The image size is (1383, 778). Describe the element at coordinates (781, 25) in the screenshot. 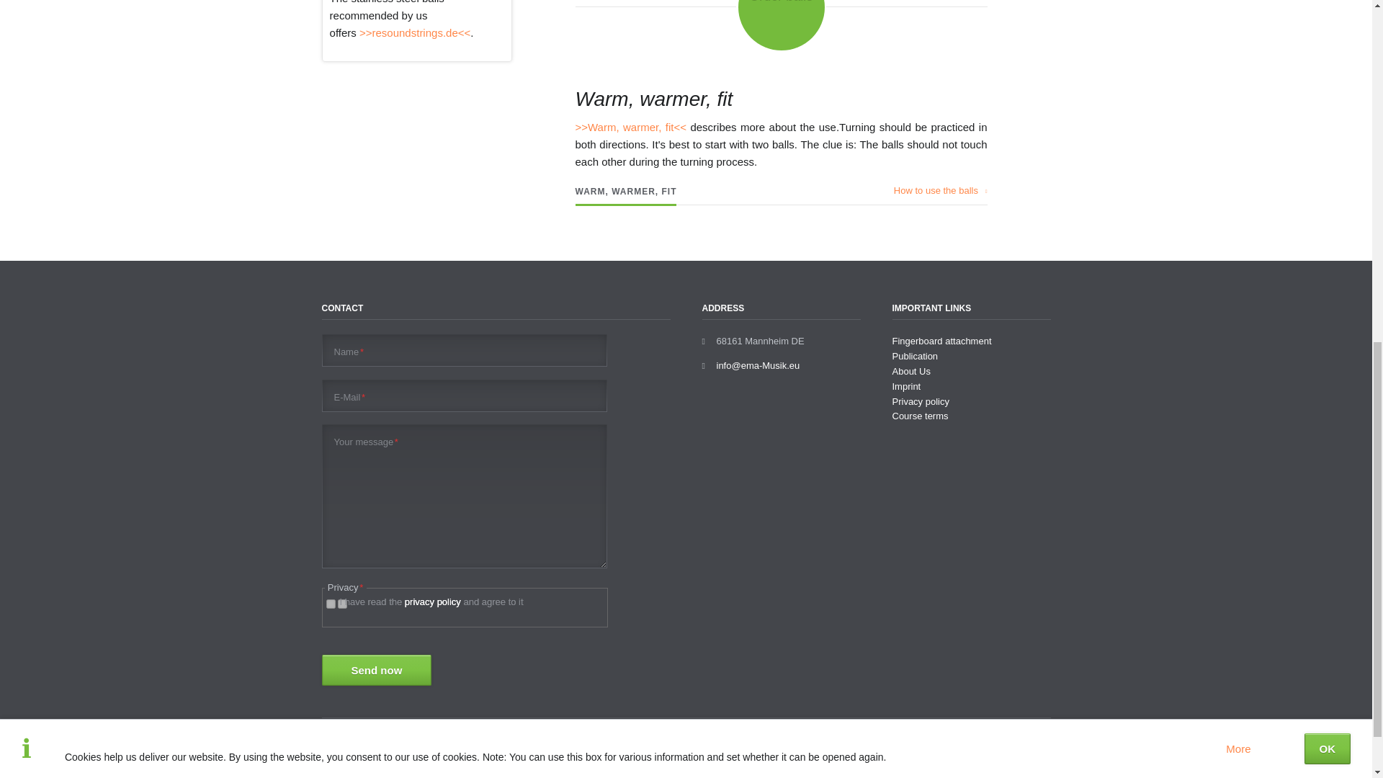

I see `Order balls` at that location.